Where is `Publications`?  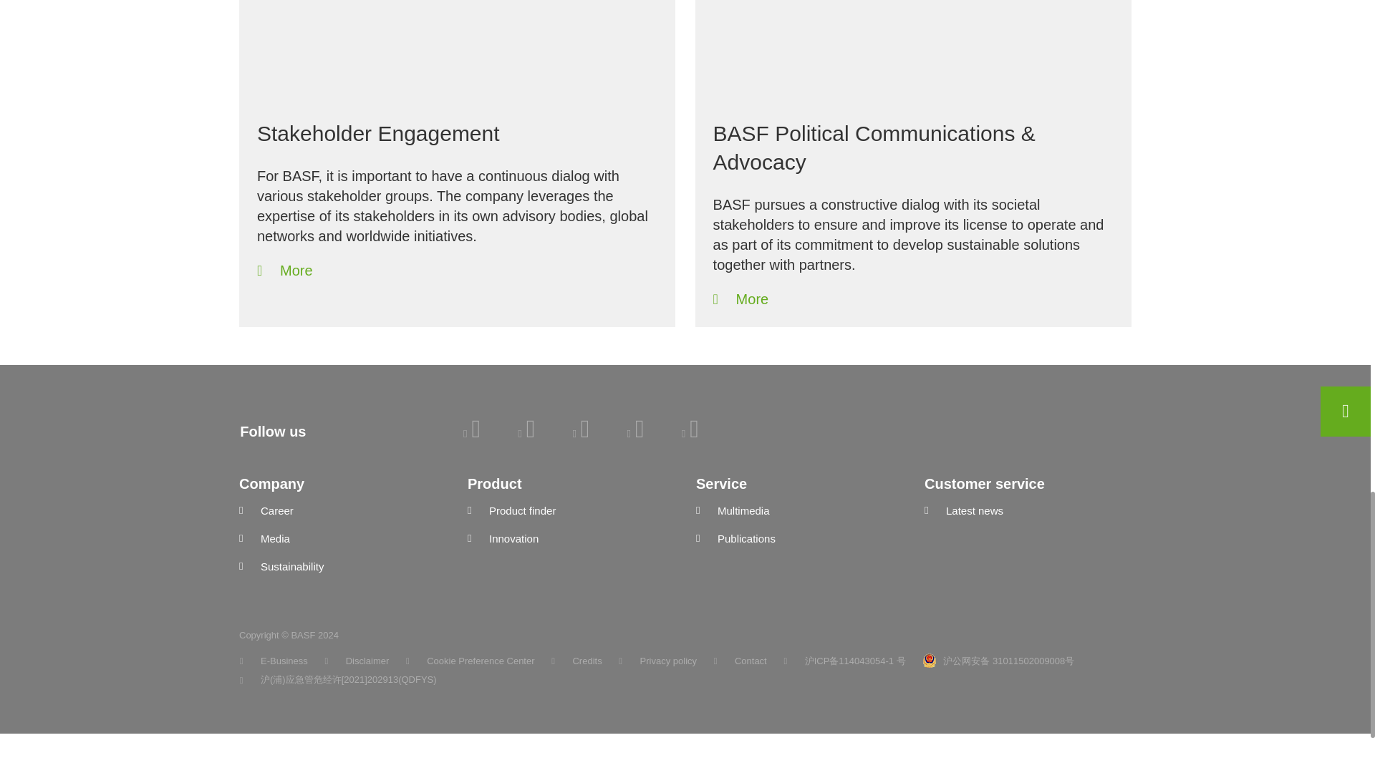 Publications is located at coordinates (799, 538).